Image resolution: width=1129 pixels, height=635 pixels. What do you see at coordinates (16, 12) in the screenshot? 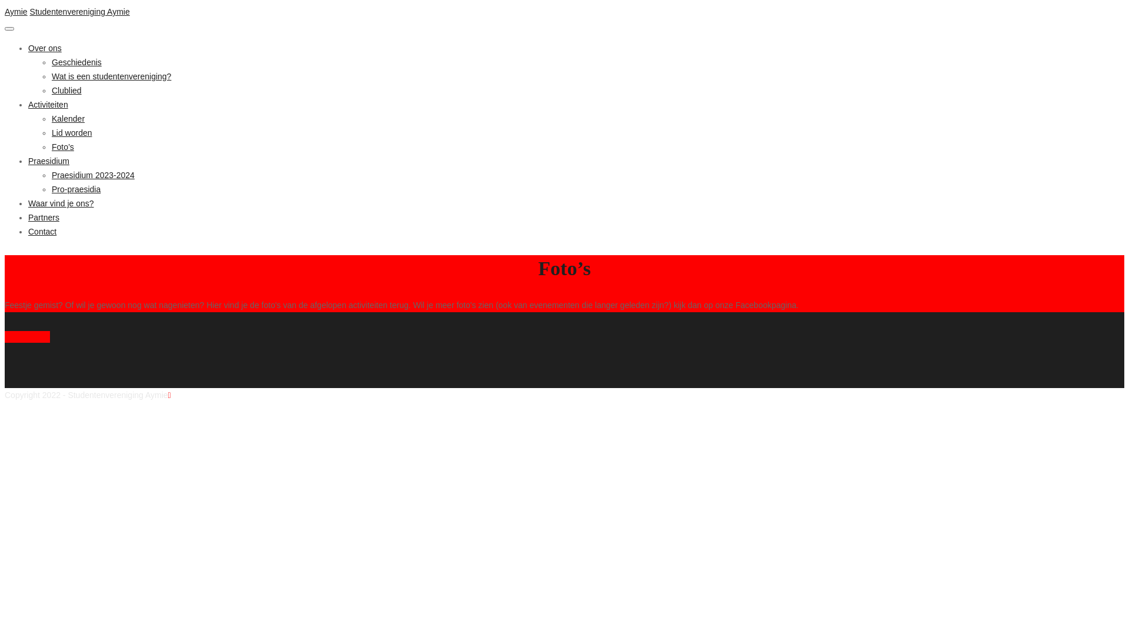
I see `Aymie` at bounding box center [16, 12].